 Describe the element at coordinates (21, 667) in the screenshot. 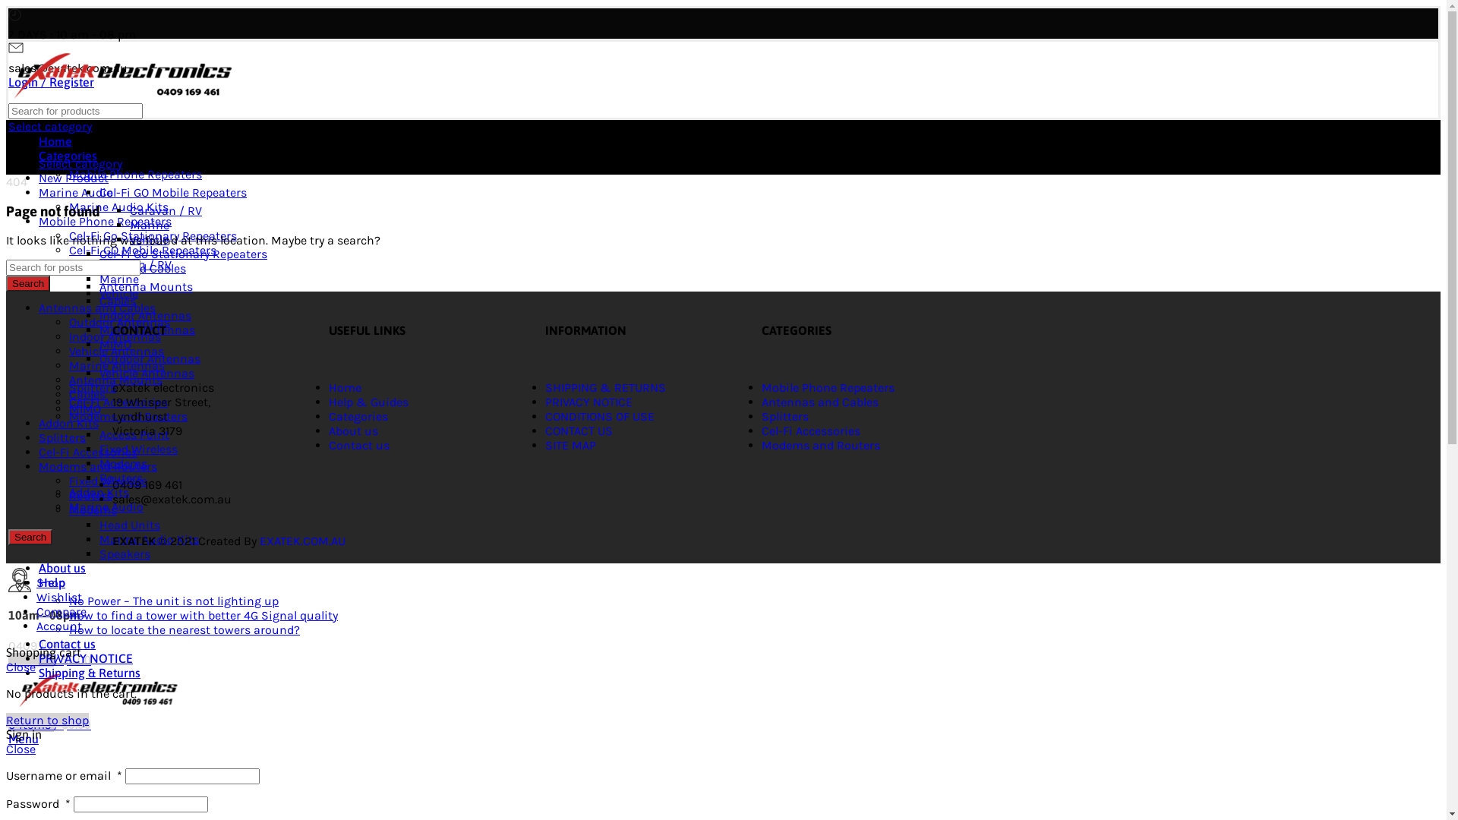

I see `Close` at that location.